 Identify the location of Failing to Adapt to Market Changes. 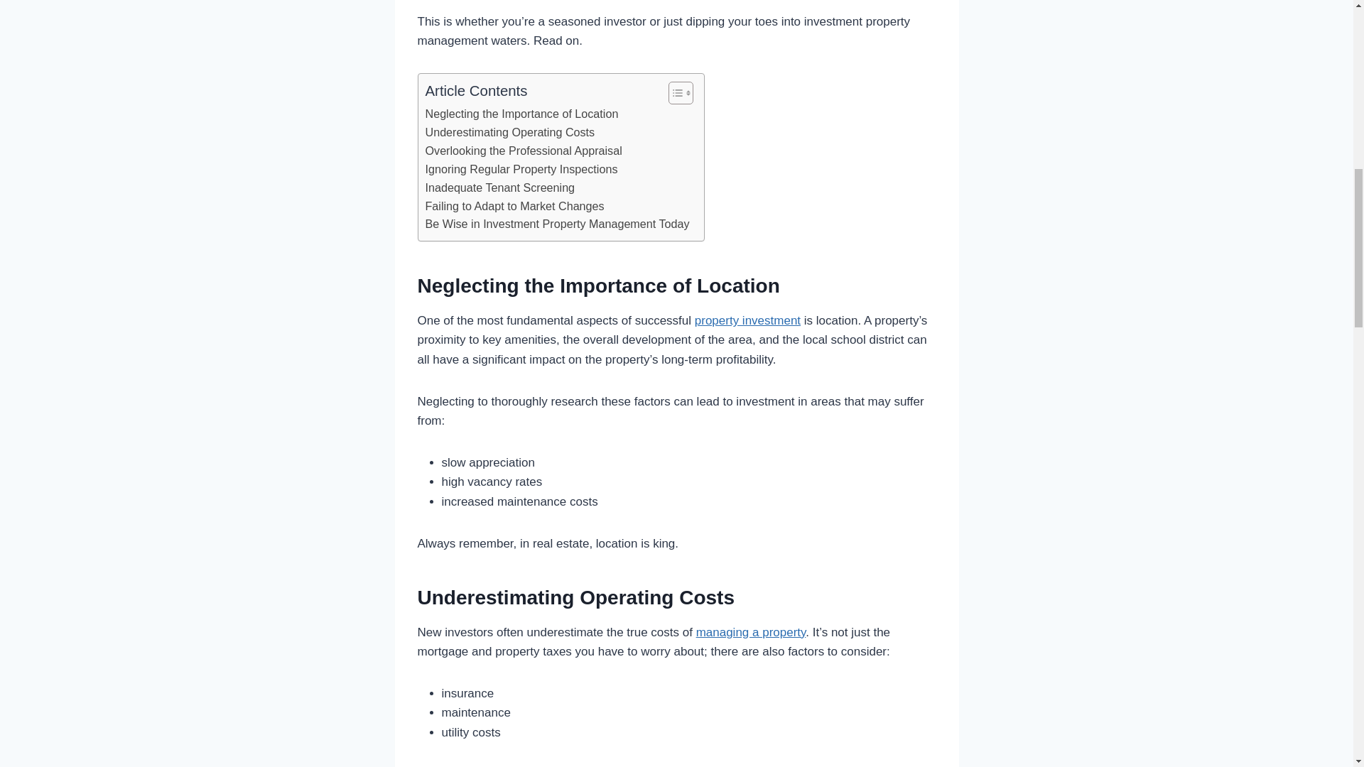
(514, 206).